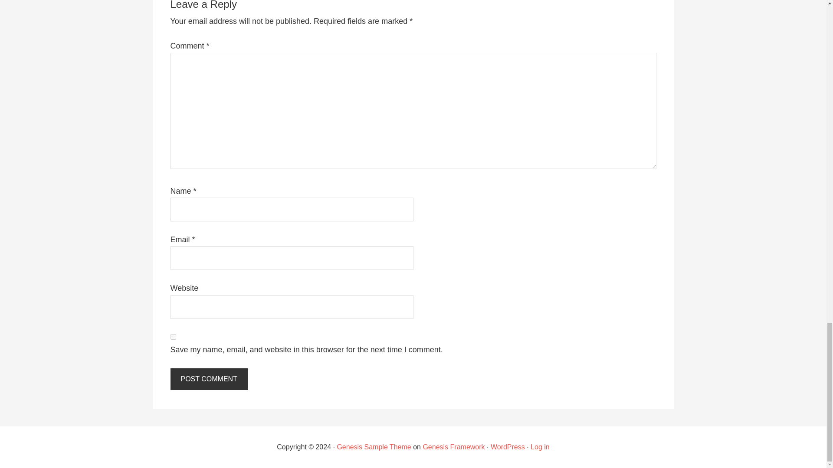 The image size is (833, 468). Describe the element at coordinates (208, 379) in the screenshot. I see `Post Comment` at that location.